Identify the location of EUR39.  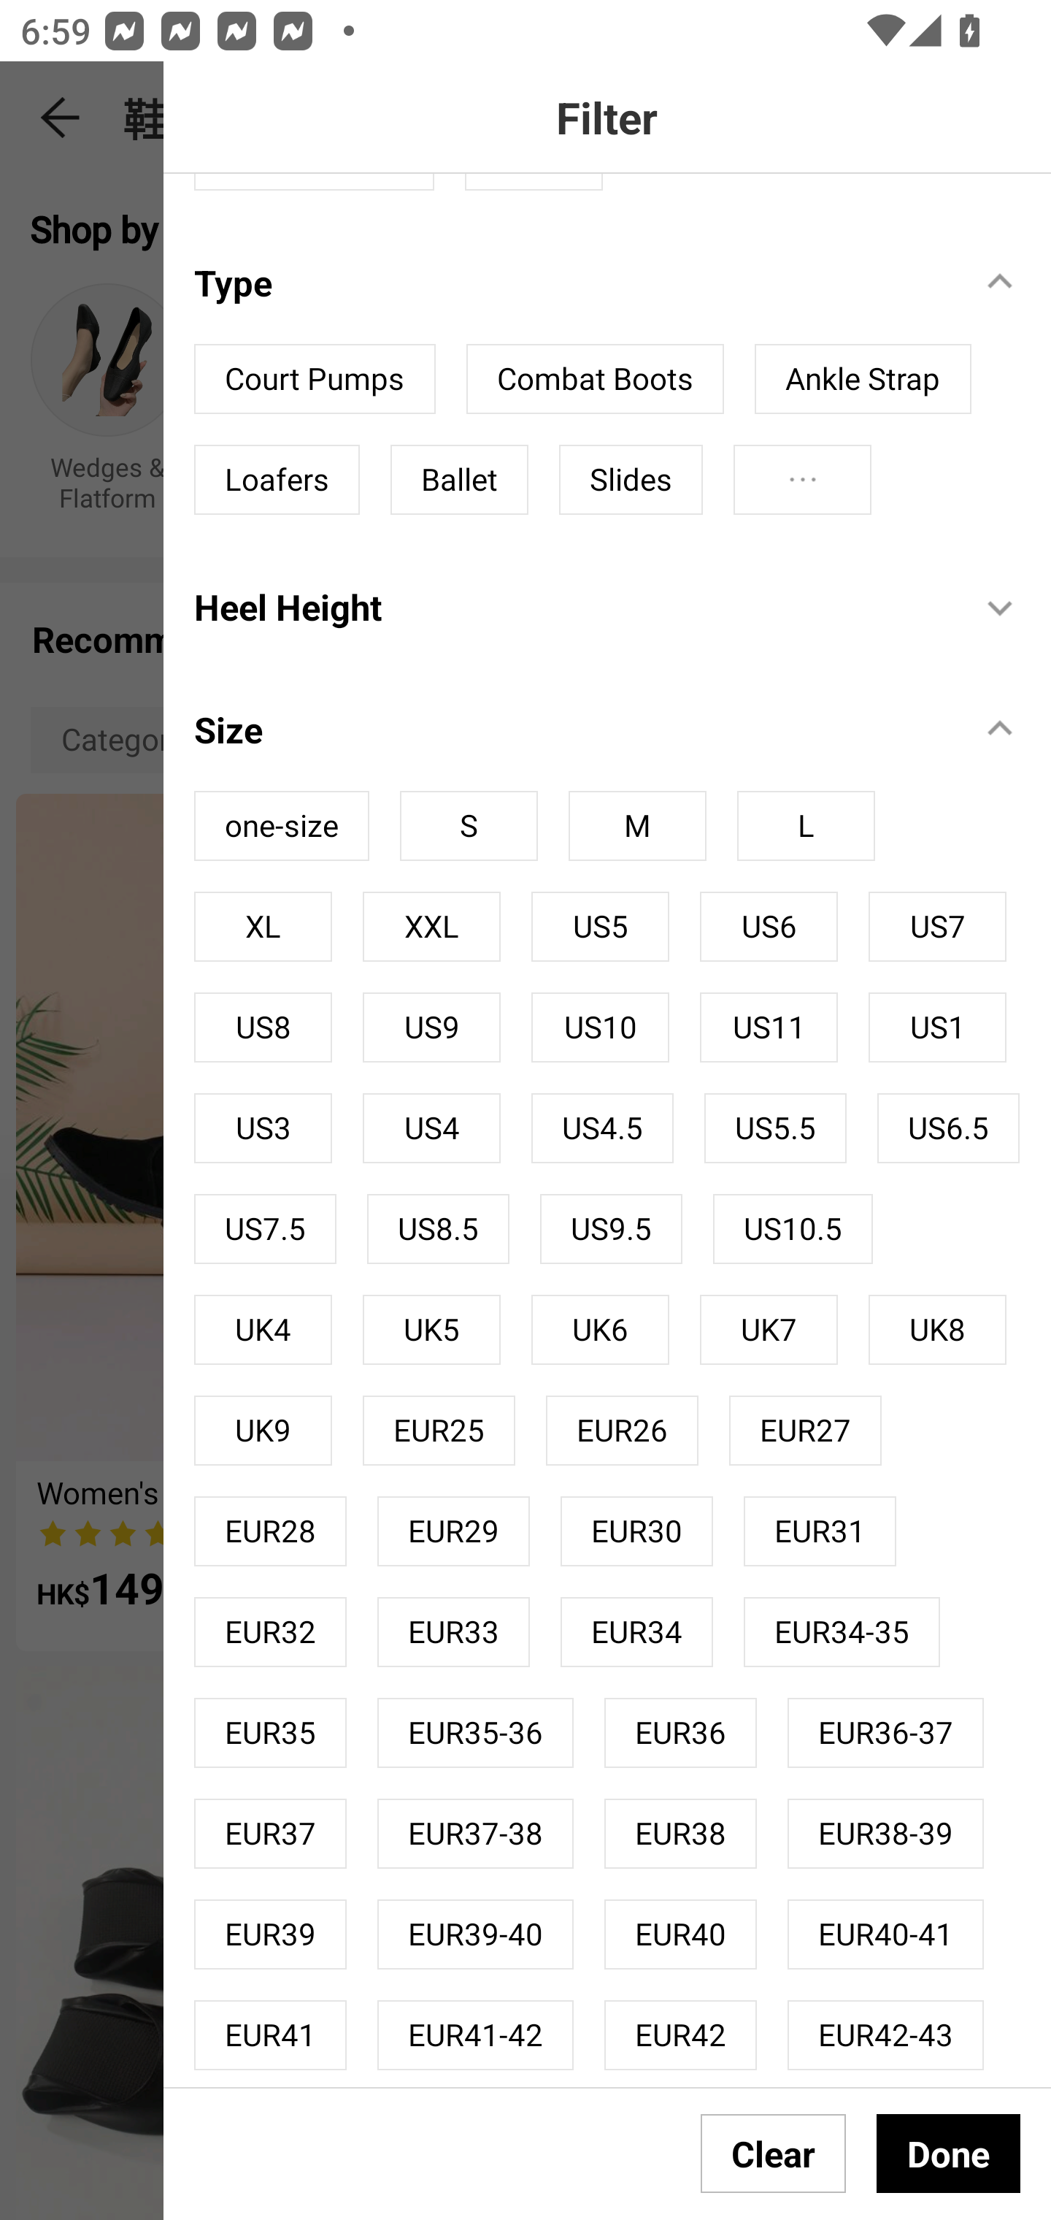
(270, 1934).